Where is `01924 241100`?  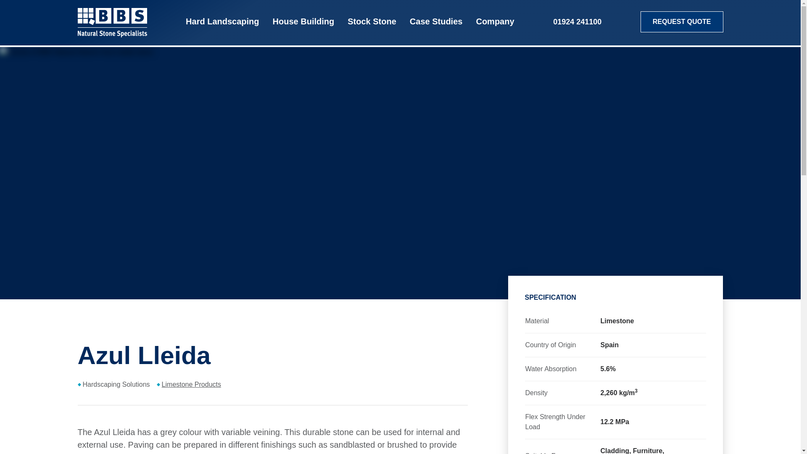
01924 241100 is located at coordinates (436, 23).